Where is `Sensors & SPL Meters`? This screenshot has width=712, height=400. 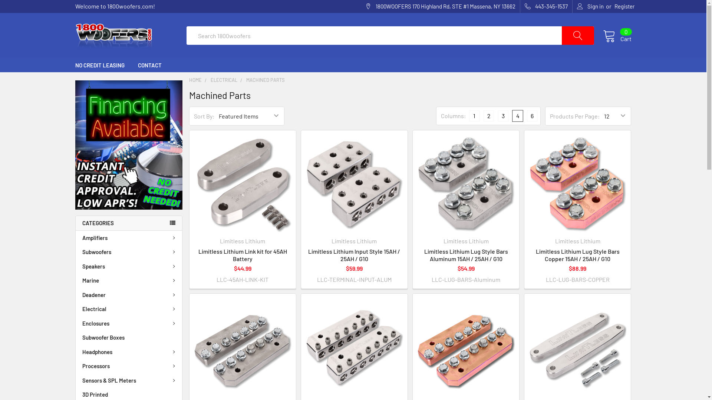 Sensors & SPL Meters is located at coordinates (129, 381).